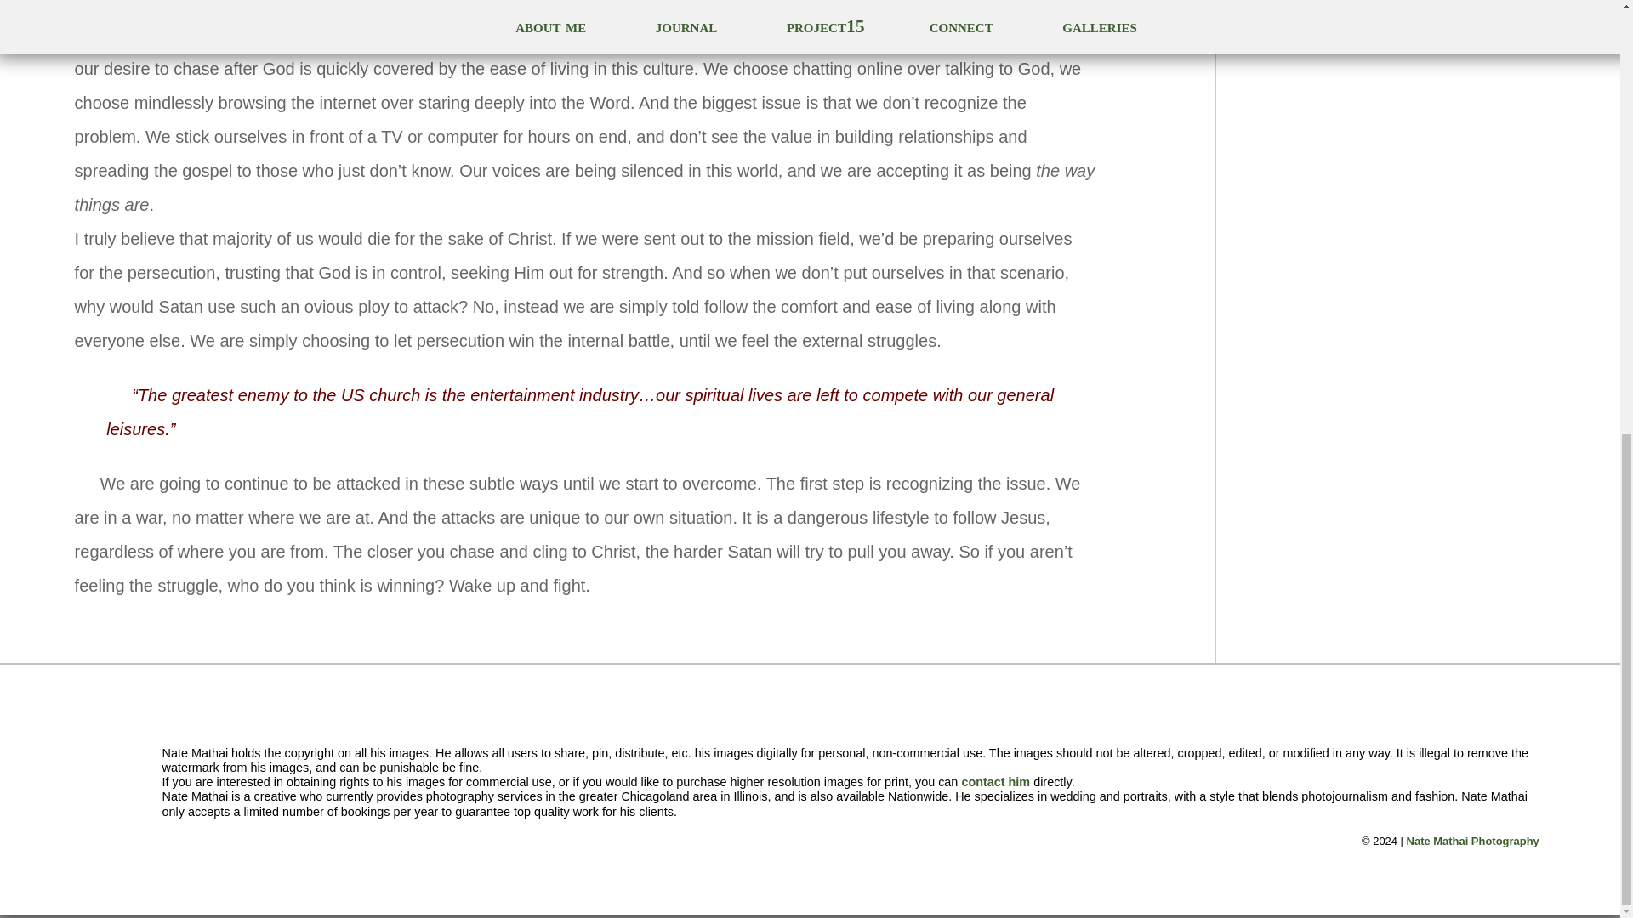 The image size is (1633, 918). What do you see at coordinates (1473, 840) in the screenshot?
I see `chicago wedding photographer` at bounding box center [1473, 840].